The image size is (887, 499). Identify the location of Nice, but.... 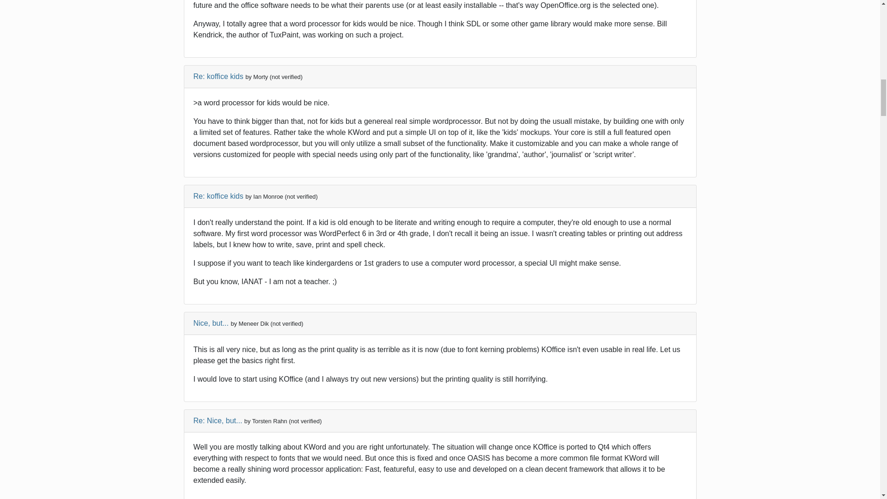
(211, 323).